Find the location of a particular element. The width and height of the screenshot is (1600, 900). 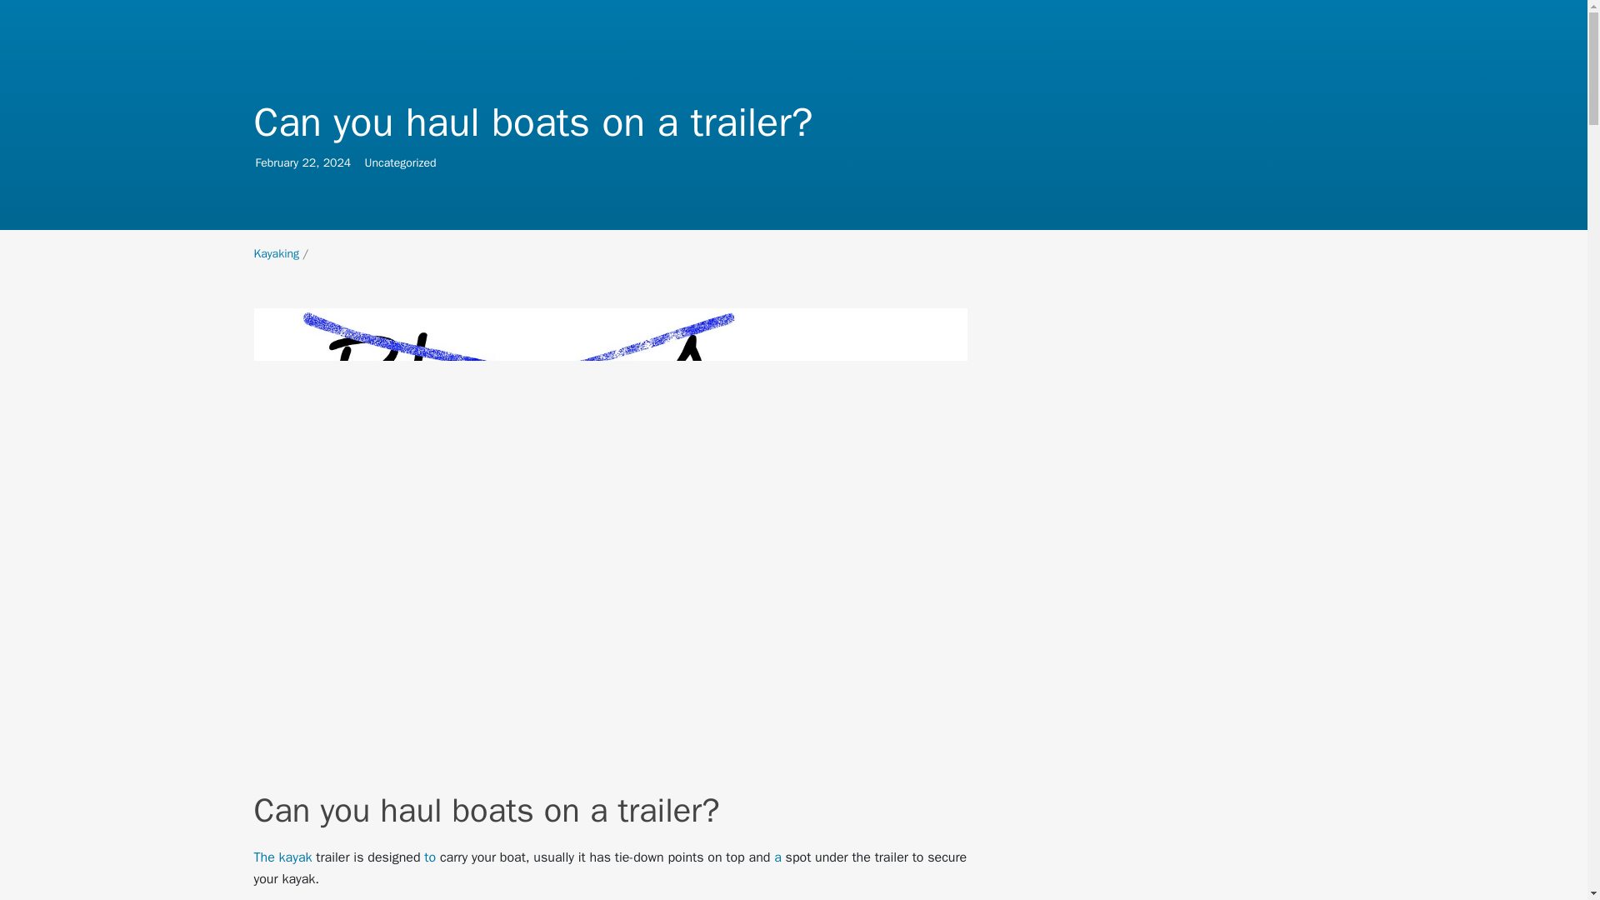

kayak is located at coordinates (276, 253).